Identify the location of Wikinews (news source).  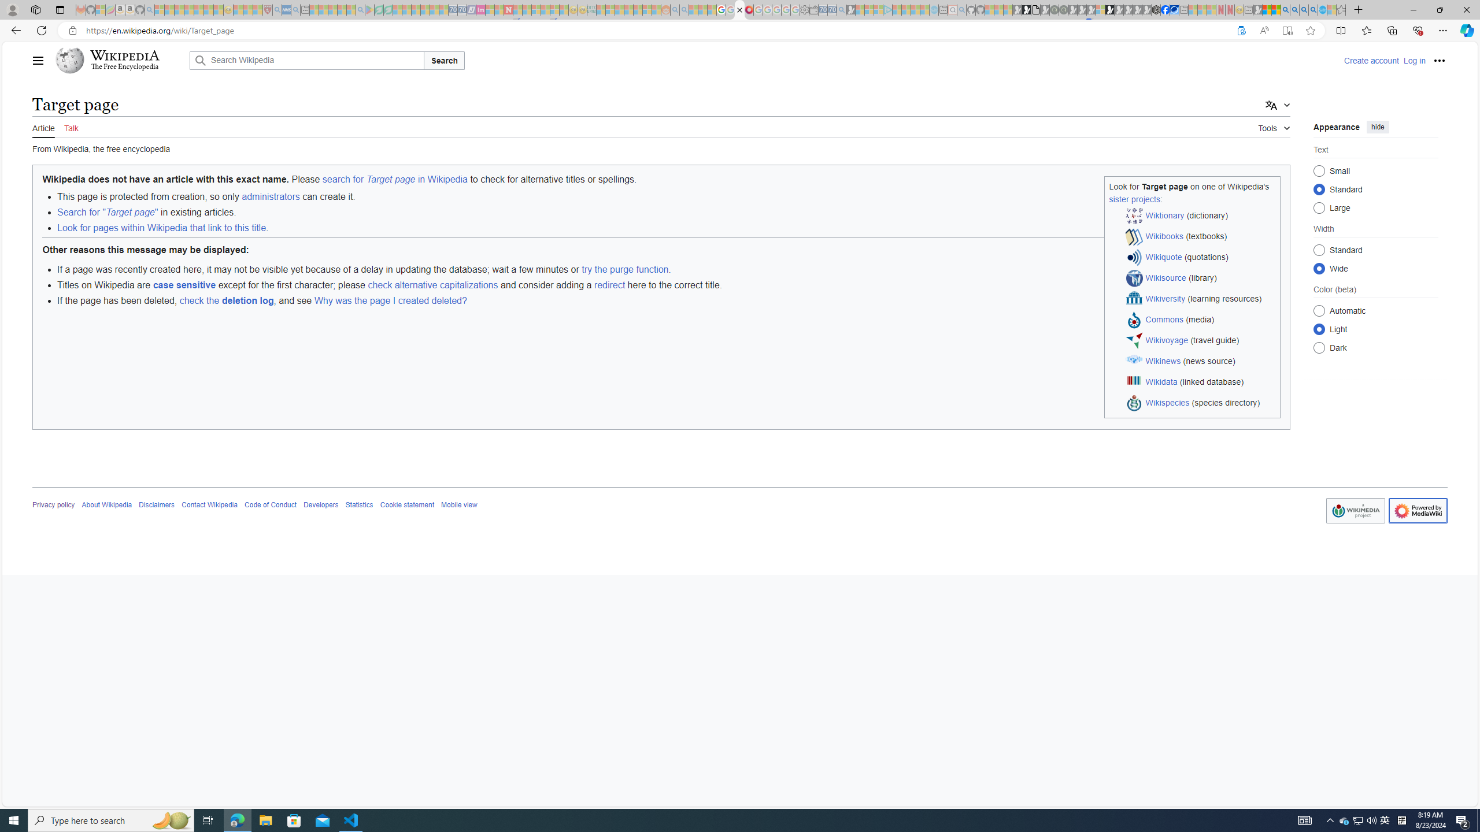
(1201, 362).